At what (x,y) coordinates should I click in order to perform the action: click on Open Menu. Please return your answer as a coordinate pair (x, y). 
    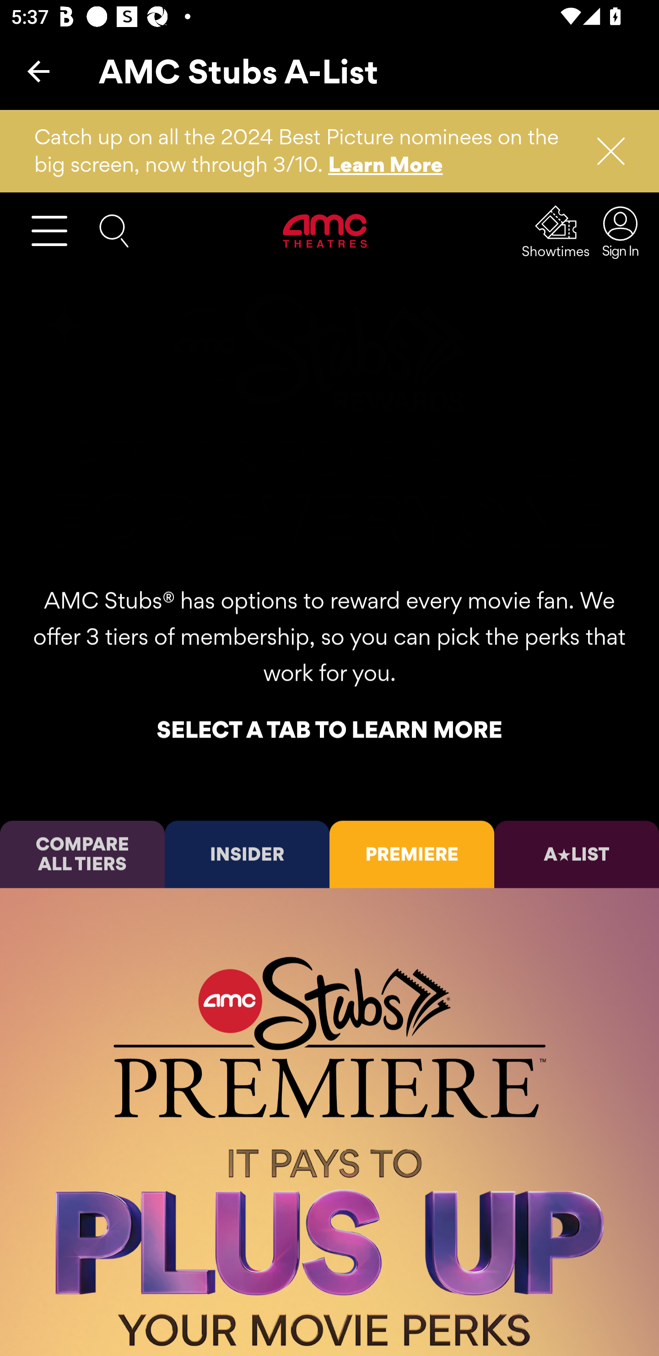
    Looking at the image, I should click on (56, 230).